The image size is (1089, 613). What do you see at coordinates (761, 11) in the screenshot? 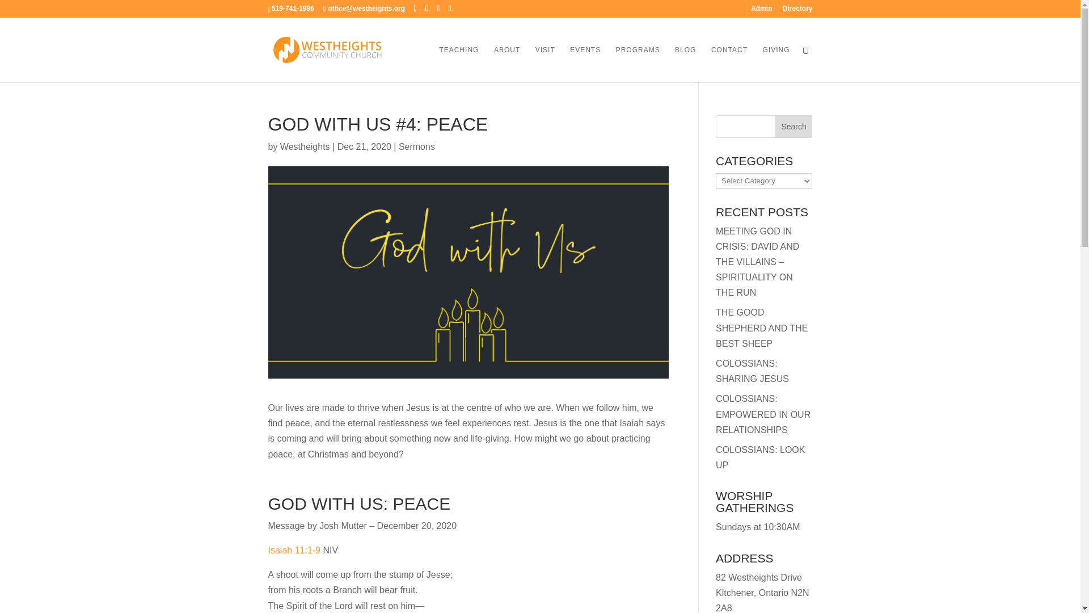
I see `Admin` at bounding box center [761, 11].